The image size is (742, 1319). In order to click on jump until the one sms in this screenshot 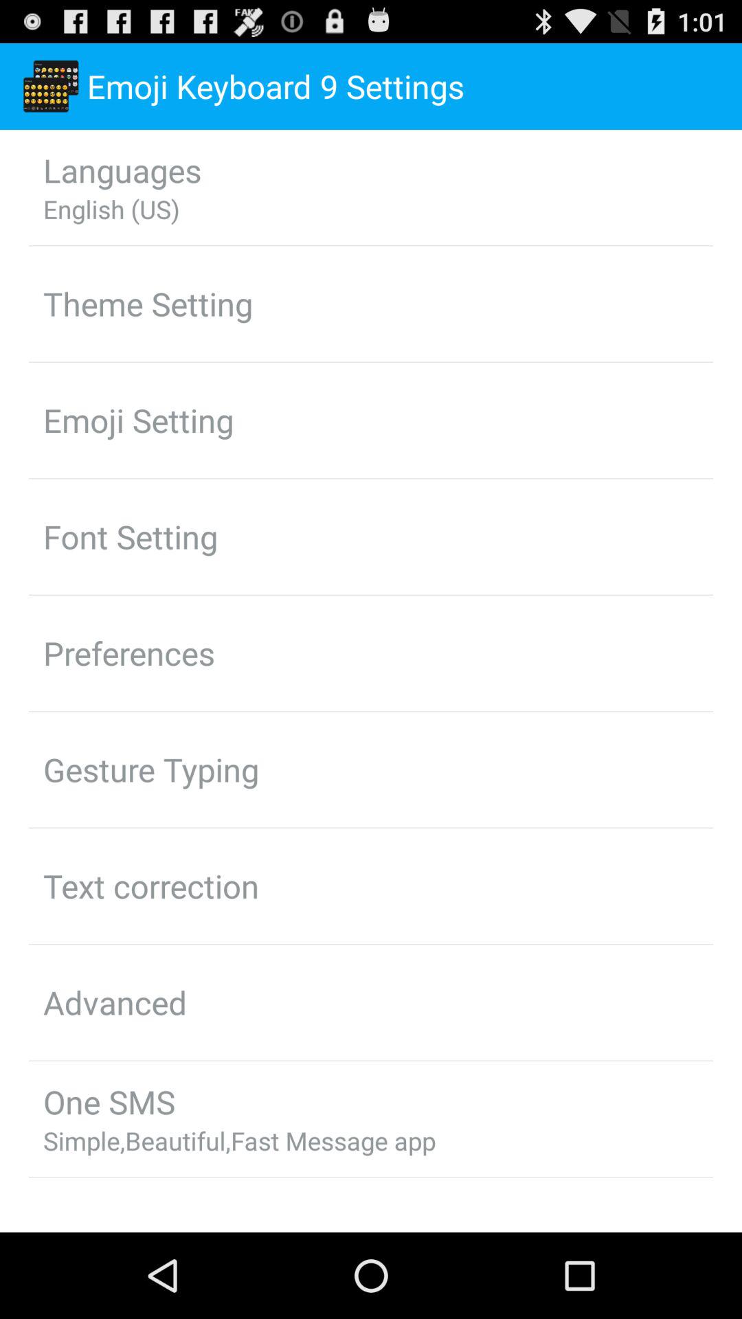, I will do `click(109, 1102)`.